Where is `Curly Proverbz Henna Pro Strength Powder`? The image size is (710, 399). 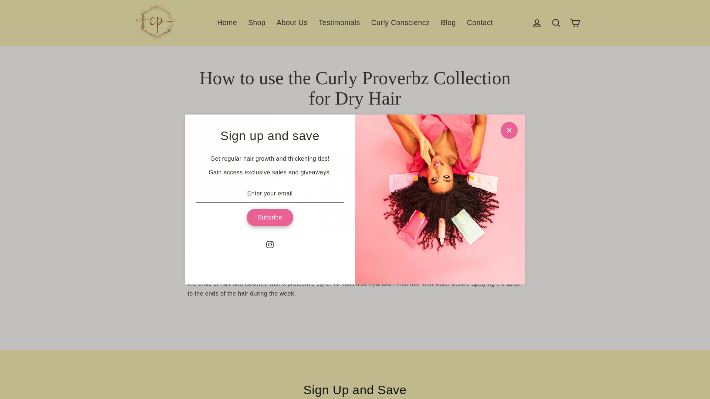 Curly Proverbz Henna Pro Strength Powder is located at coordinates (431, 253).